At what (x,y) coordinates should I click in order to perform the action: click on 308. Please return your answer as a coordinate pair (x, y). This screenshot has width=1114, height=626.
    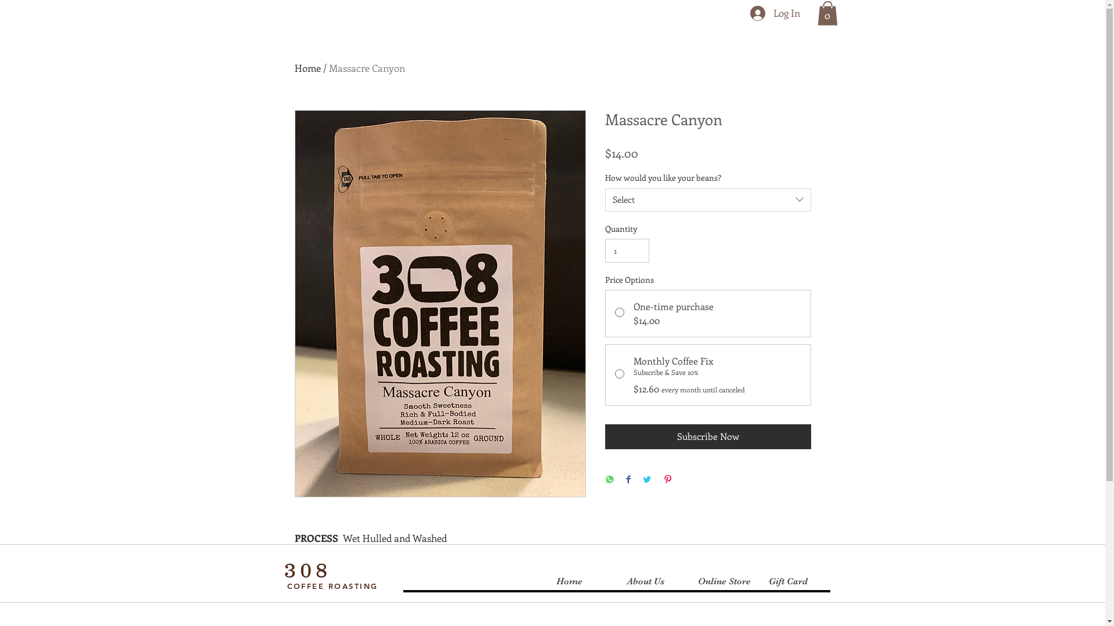
    Looking at the image, I should click on (308, 570).